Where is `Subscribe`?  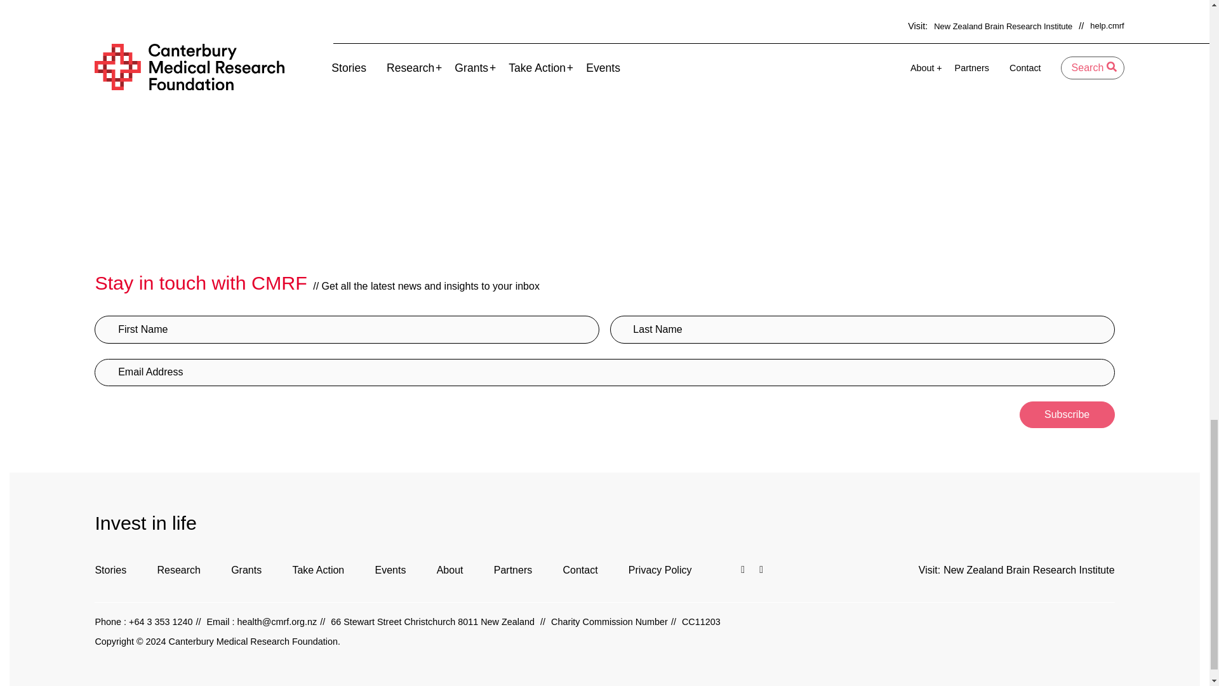 Subscribe is located at coordinates (1067, 414).